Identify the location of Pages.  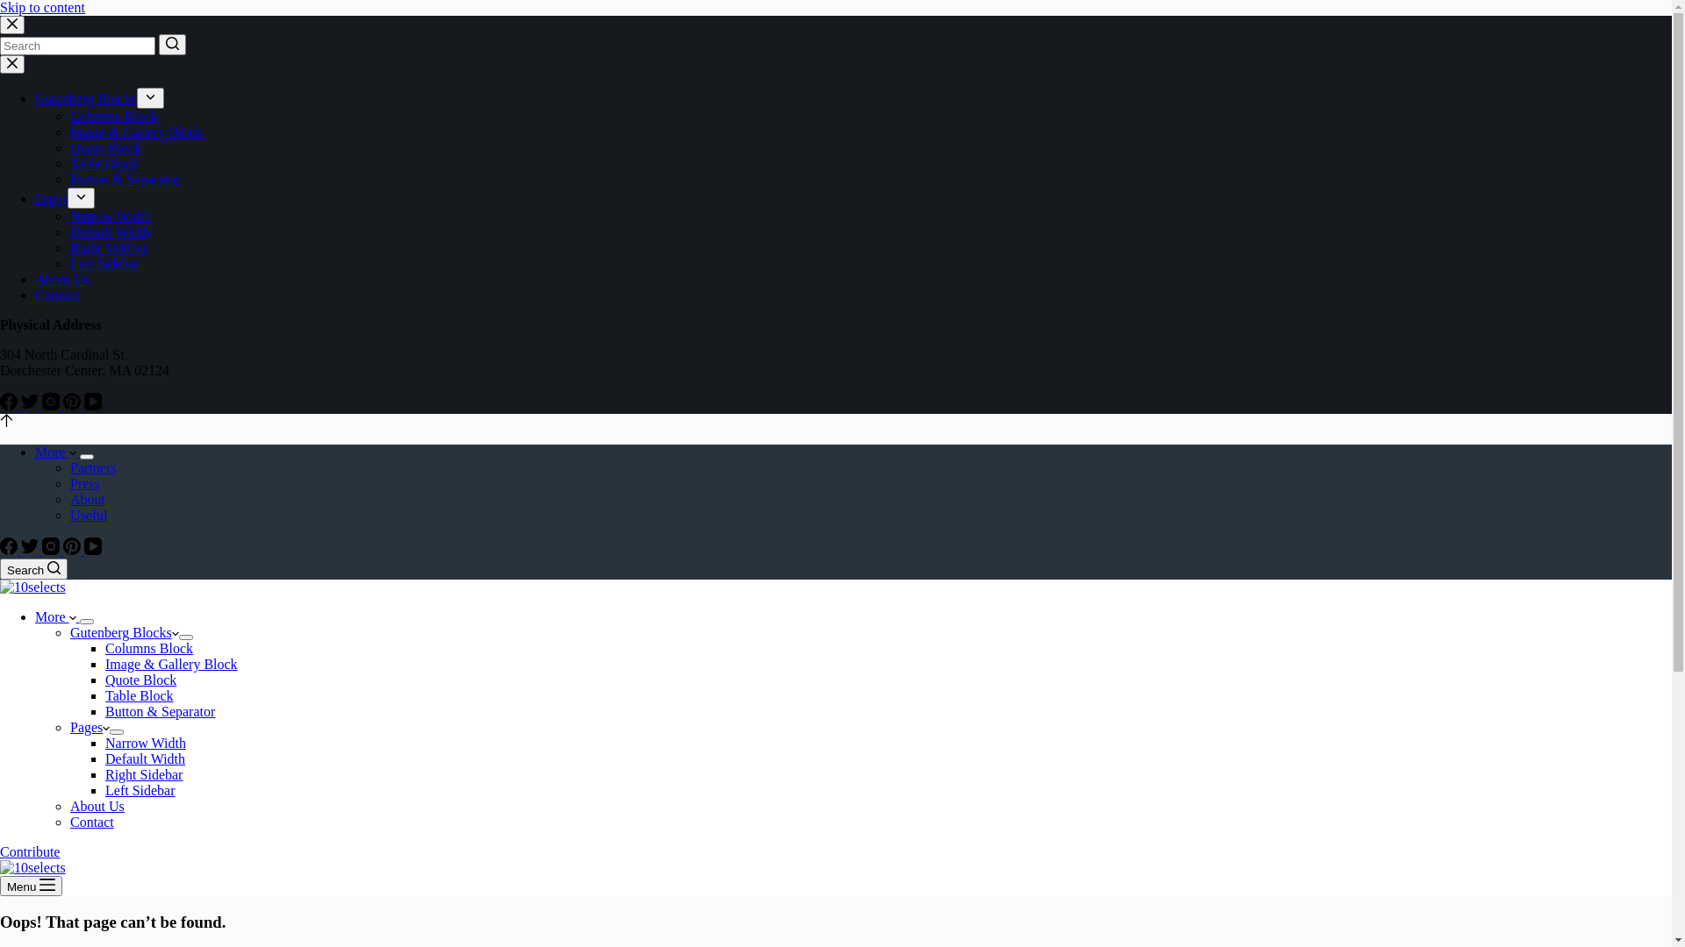
(51, 198).